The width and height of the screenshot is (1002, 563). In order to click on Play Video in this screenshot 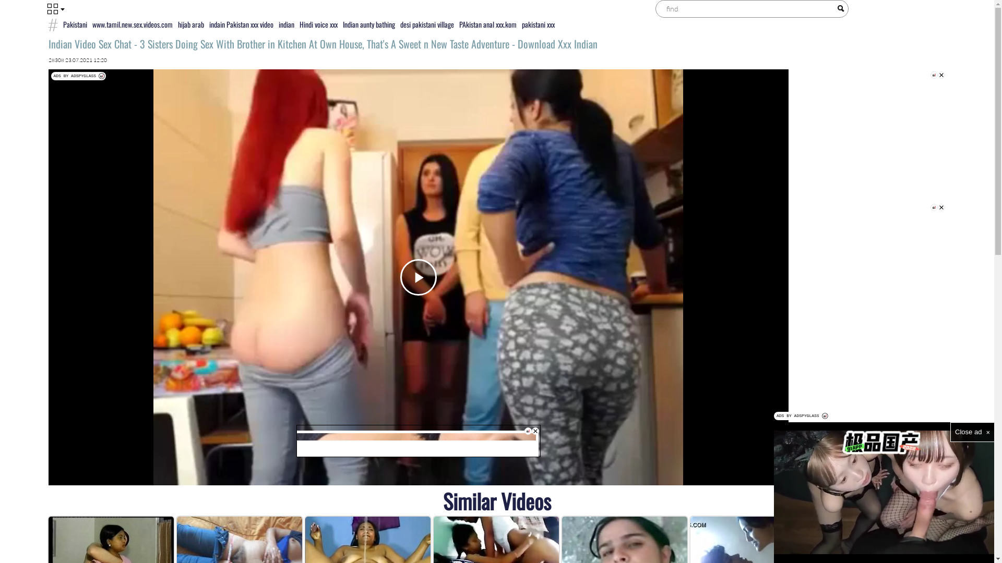, I will do `click(418, 277)`.